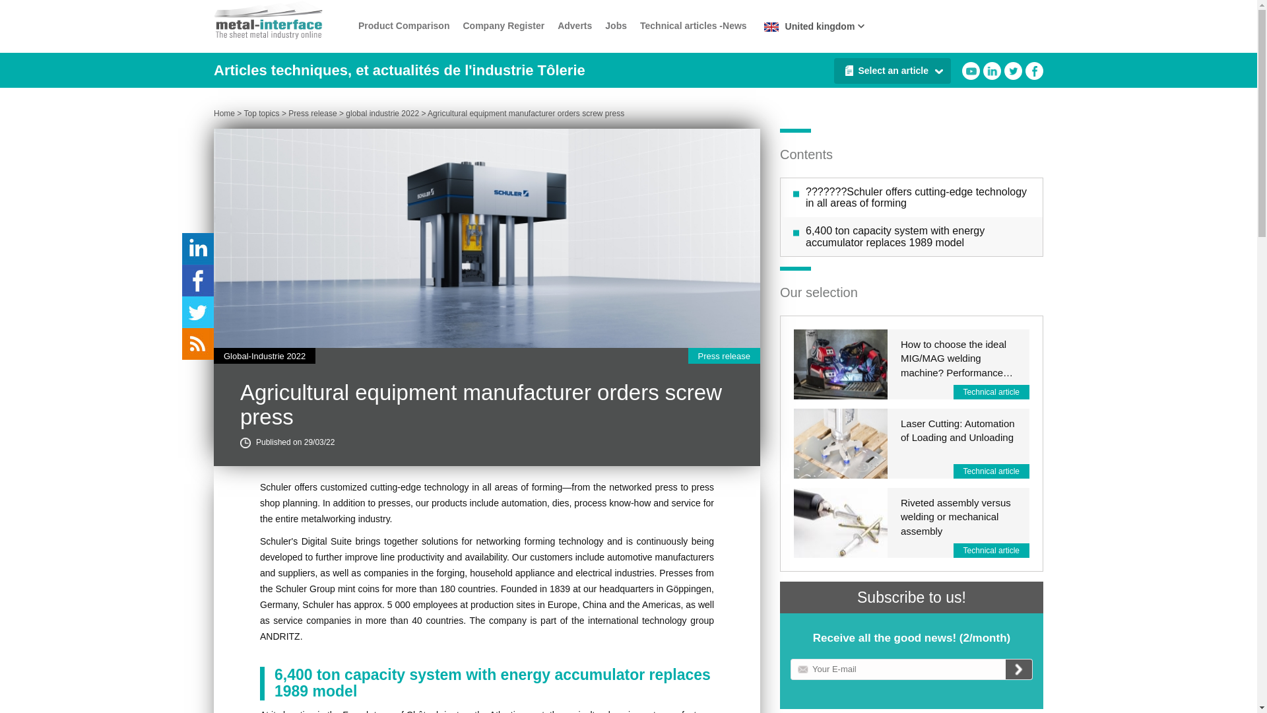  I want to click on OK, so click(1019, 669).